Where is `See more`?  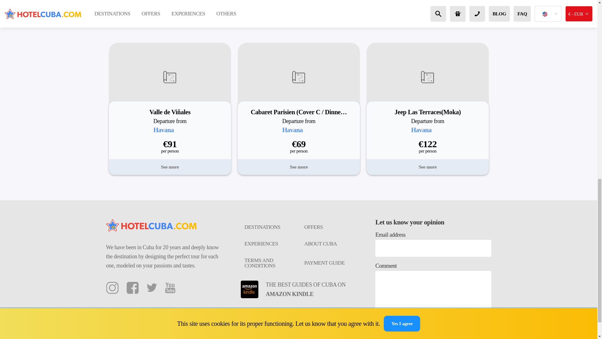 See more is located at coordinates (427, 167).